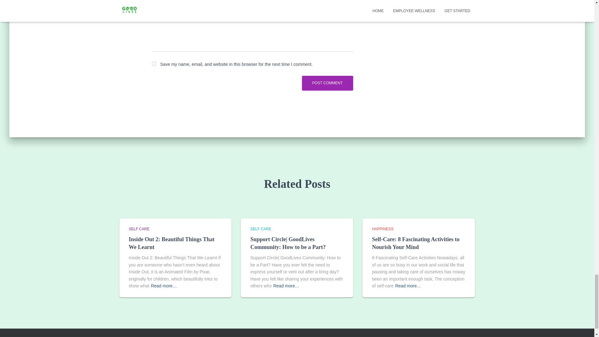 The width and height of the screenshot is (599, 337). I want to click on SELF CARE, so click(261, 229).